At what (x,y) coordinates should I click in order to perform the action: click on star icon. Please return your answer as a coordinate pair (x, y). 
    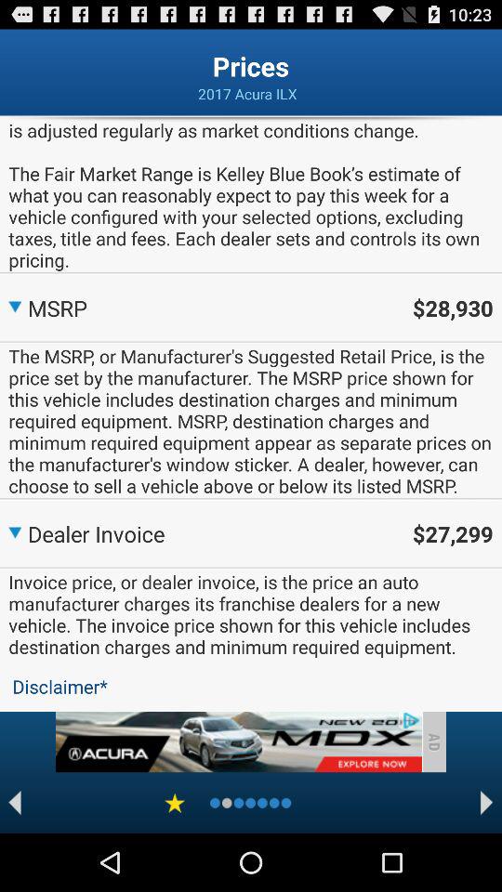
    Looking at the image, I should click on (175, 803).